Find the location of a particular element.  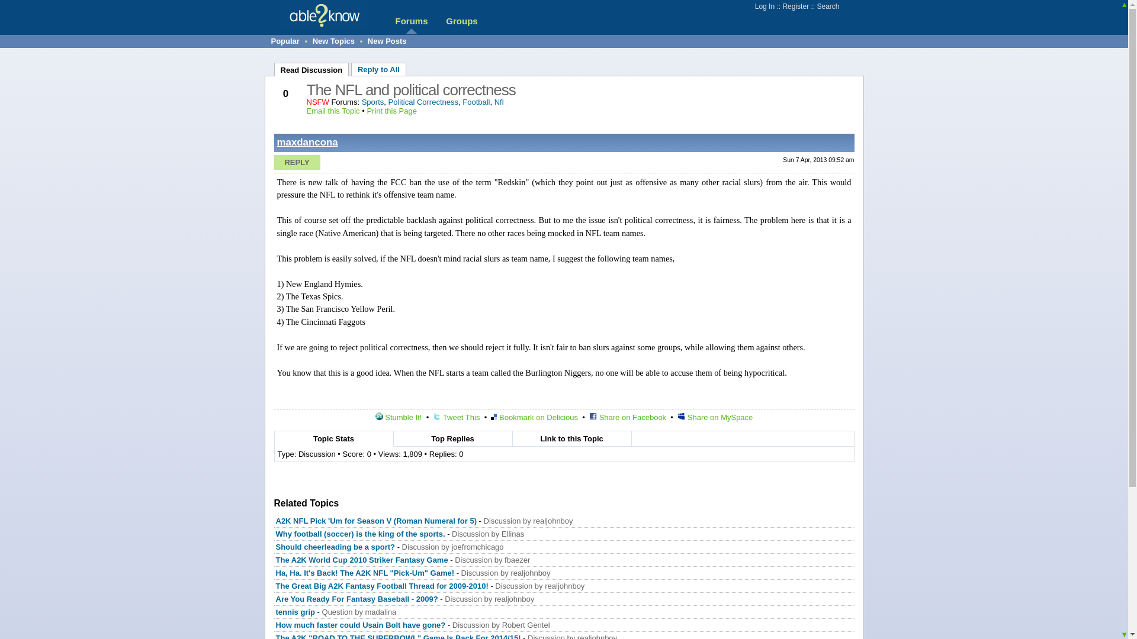

Political Correctness is located at coordinates (424, 102).